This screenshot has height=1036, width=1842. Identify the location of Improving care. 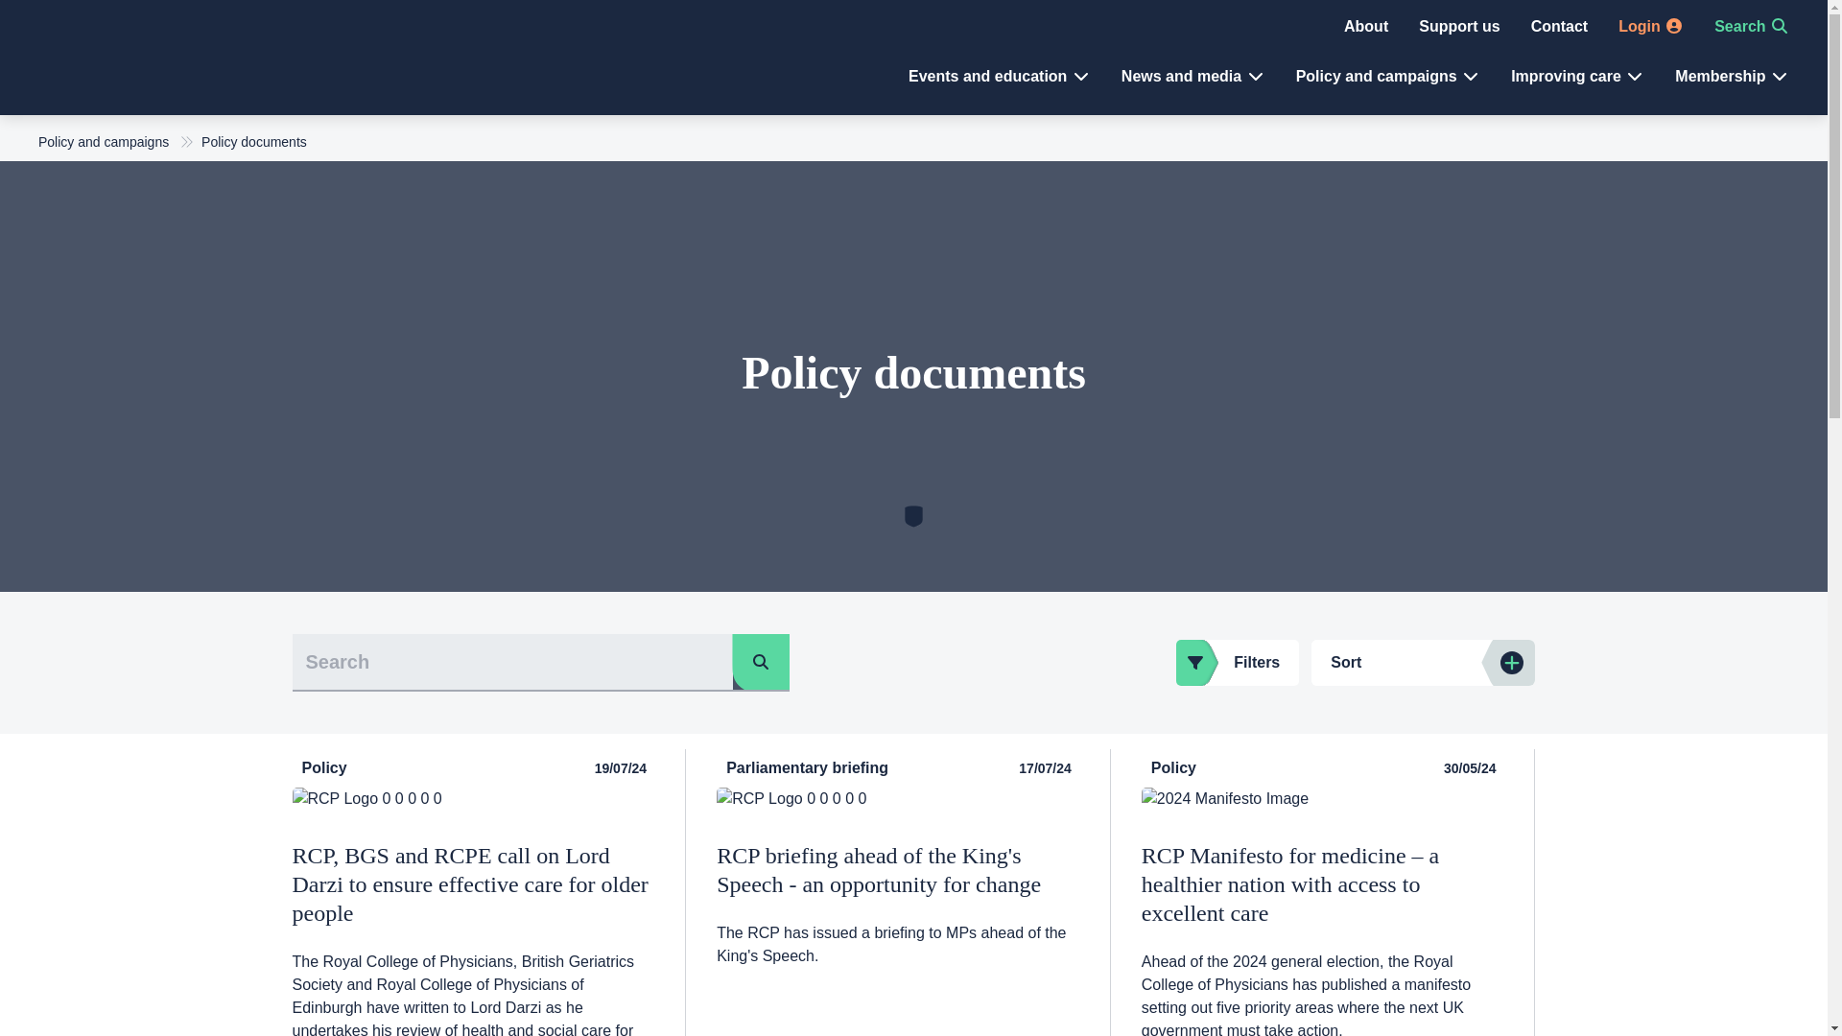
(1577, 76).